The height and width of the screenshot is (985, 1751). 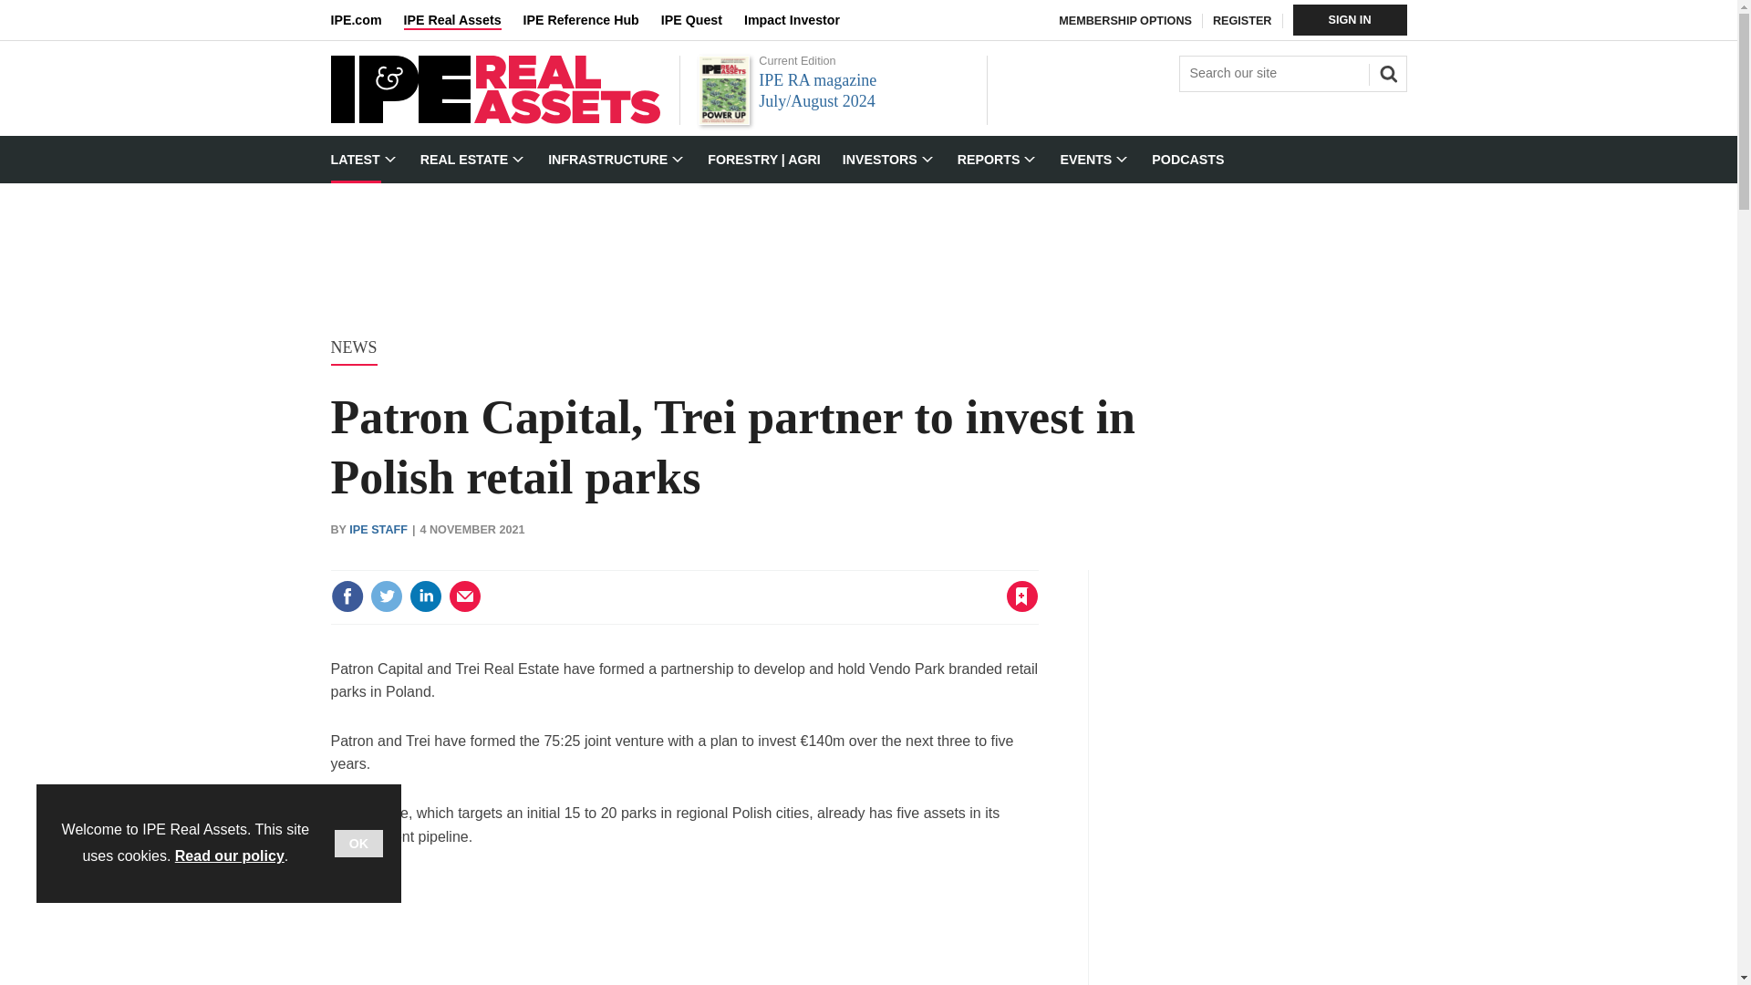 I want to click on SIGN IN, so click(x=1350, y=20).